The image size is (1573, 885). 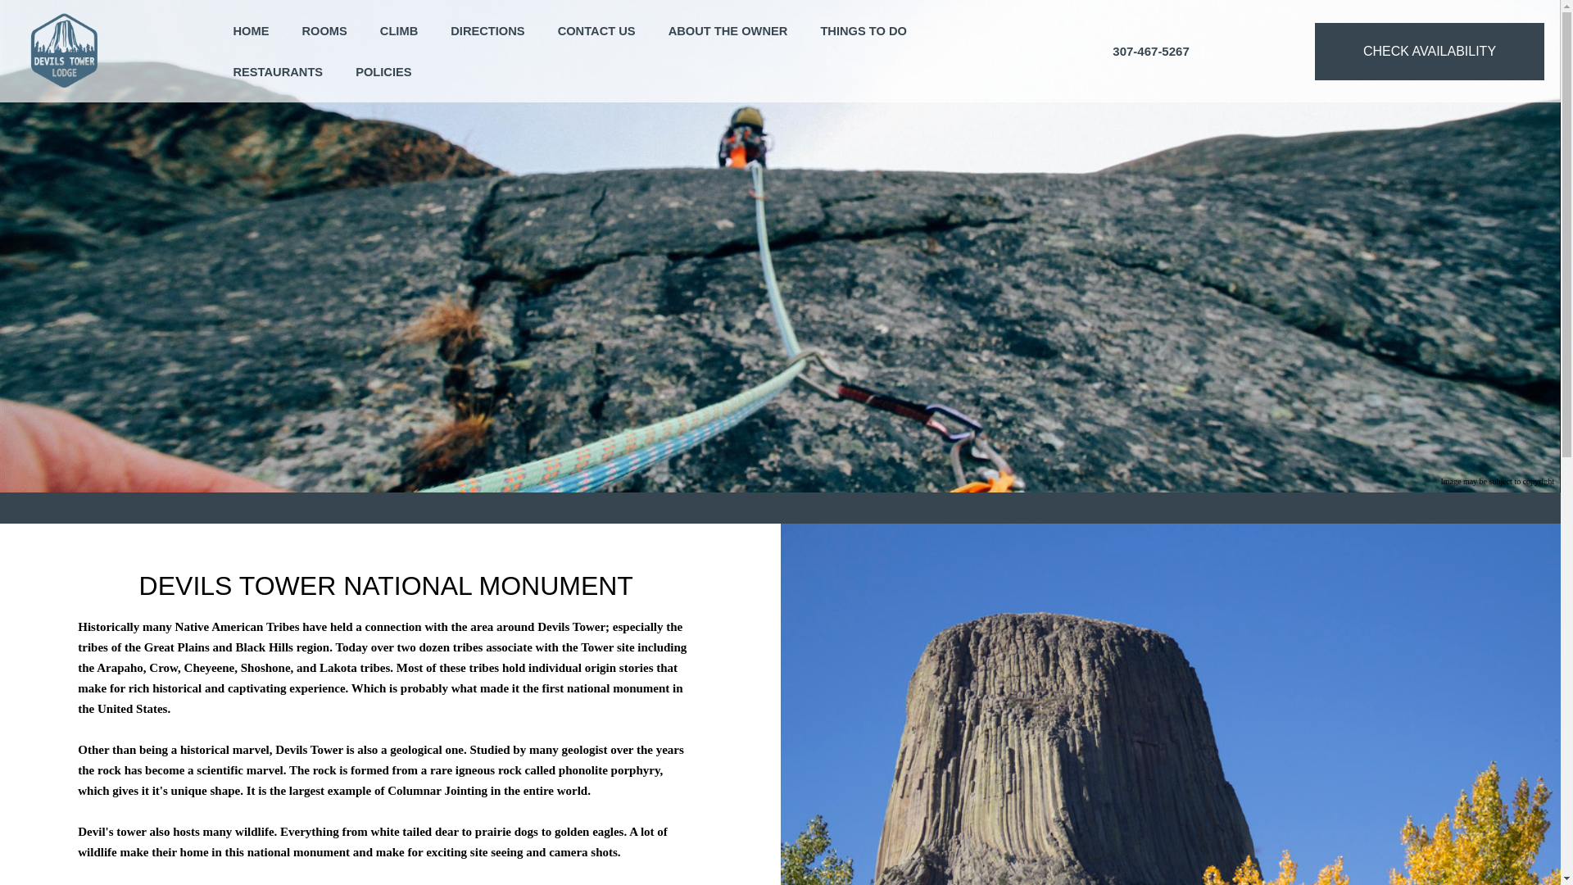 What do you see at coordinates (324, 31) in the screenshot?
I see `ROOMS` at bounding box center [324, 31].